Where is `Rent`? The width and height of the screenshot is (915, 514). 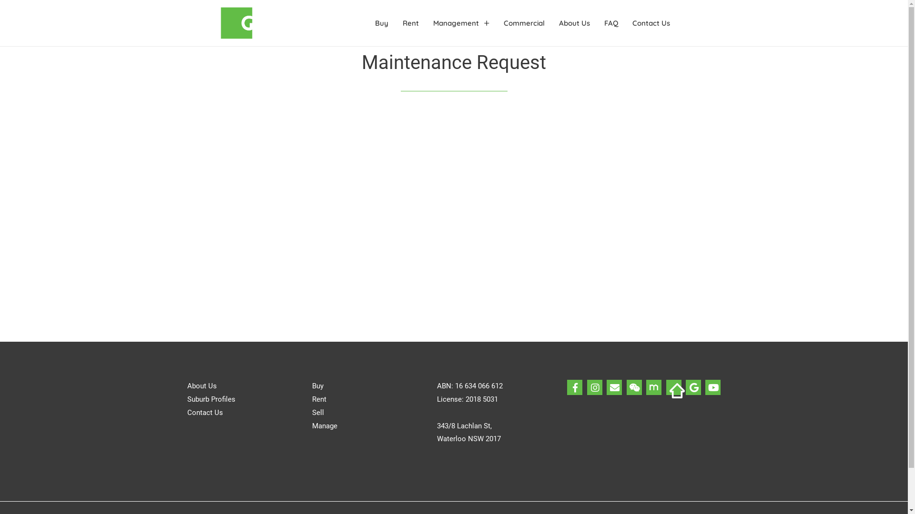 Rent is located at coordinates (411, 23).